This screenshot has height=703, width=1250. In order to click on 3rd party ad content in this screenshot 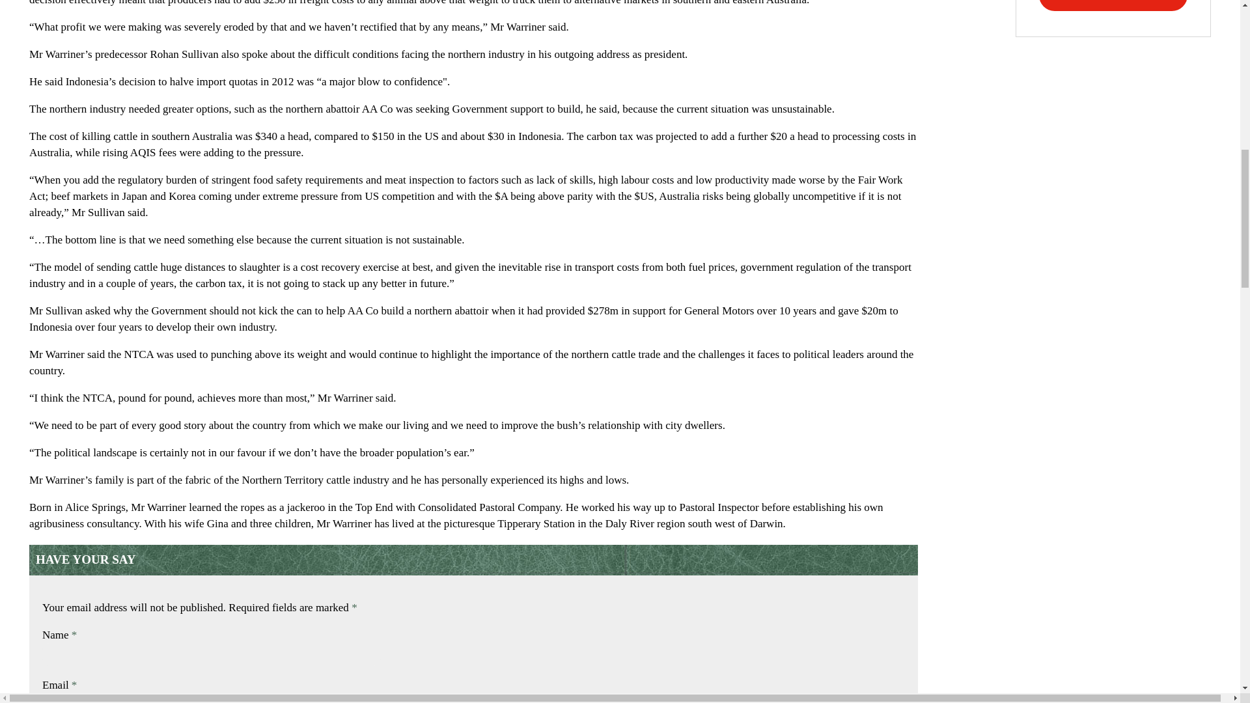, I will do `click(1113, 160)`.